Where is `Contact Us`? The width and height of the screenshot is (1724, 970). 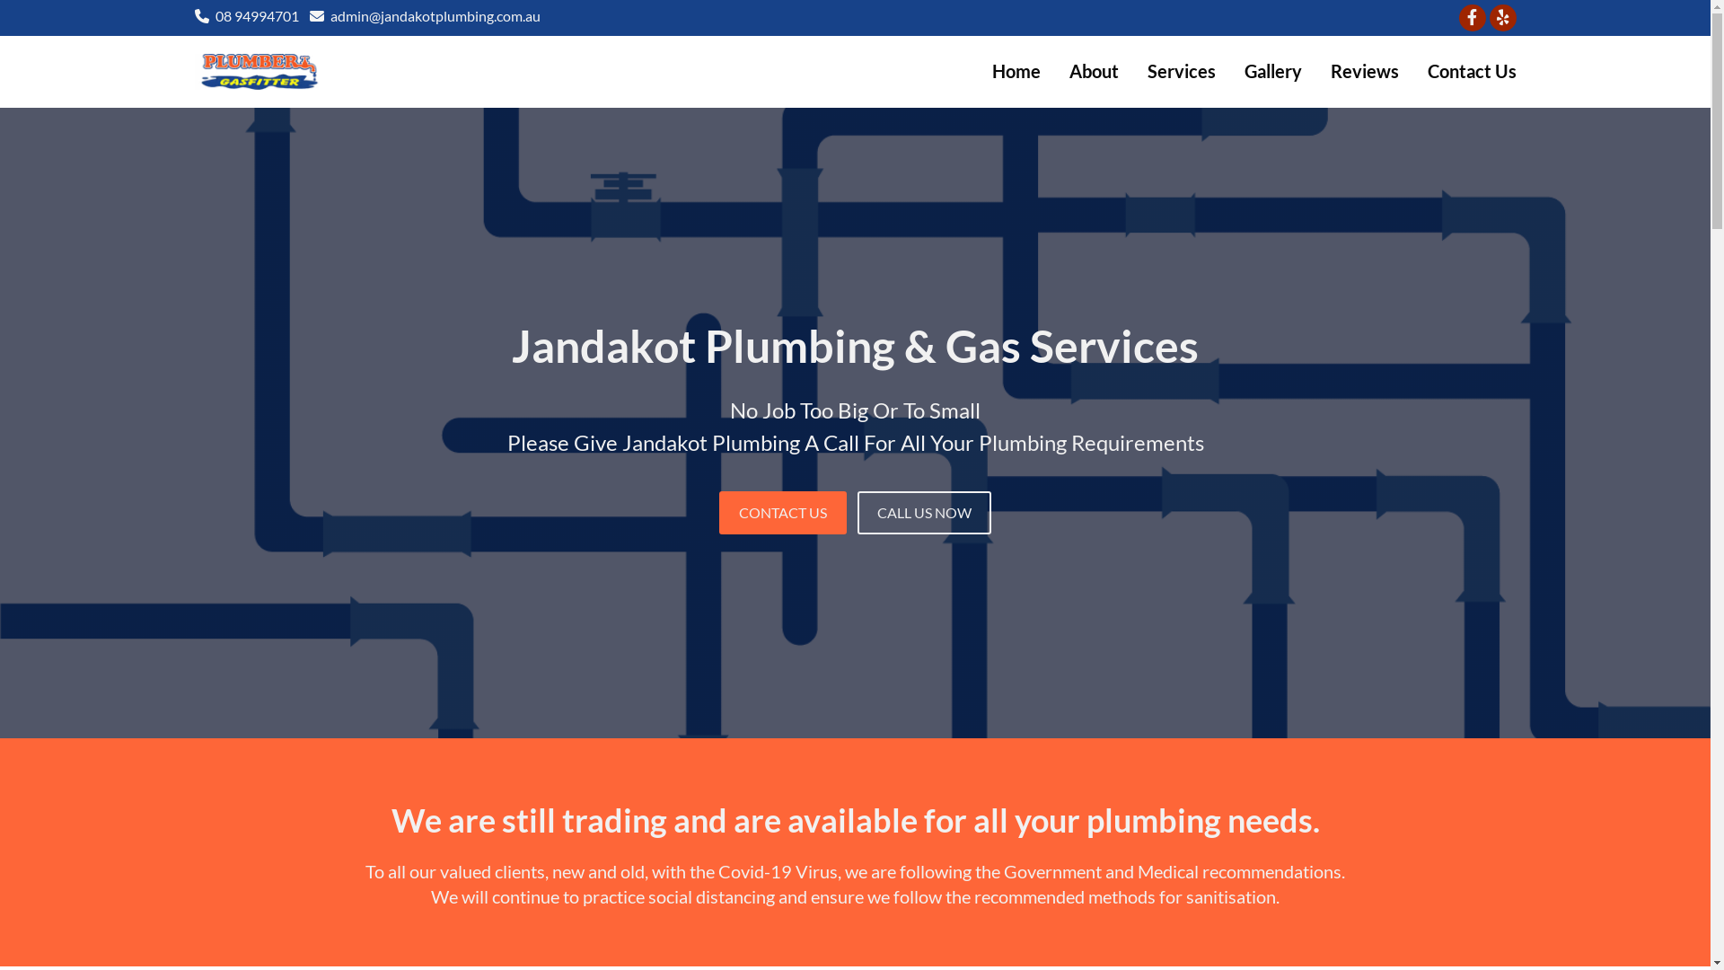
Contact Us is located at coordinates (1473, 71).